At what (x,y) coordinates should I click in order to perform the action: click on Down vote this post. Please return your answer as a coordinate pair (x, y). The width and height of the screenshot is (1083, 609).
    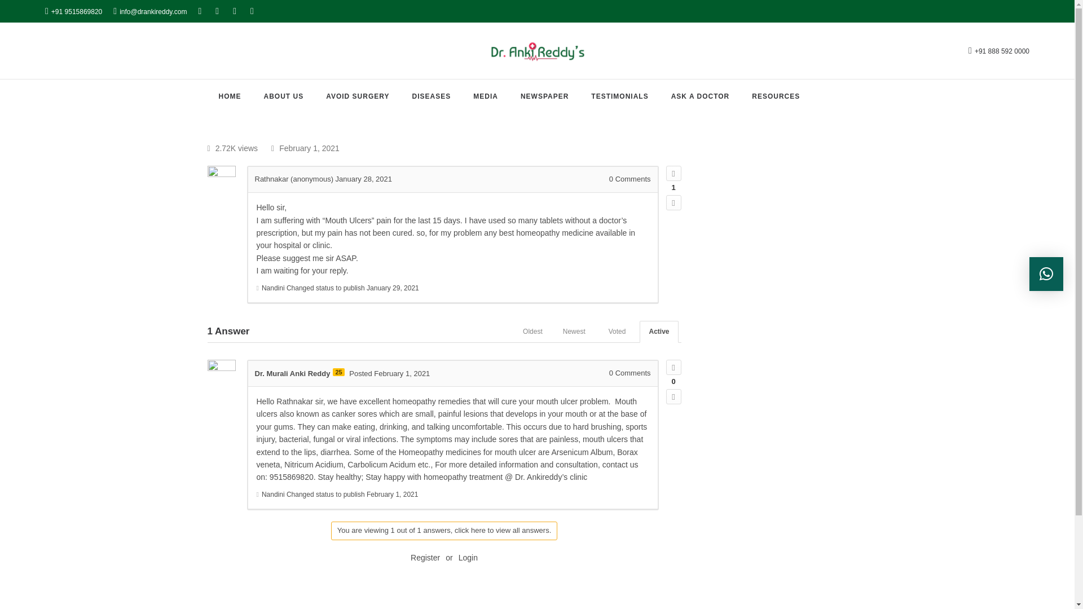
    Looking at the image, I should click on (673, 397).